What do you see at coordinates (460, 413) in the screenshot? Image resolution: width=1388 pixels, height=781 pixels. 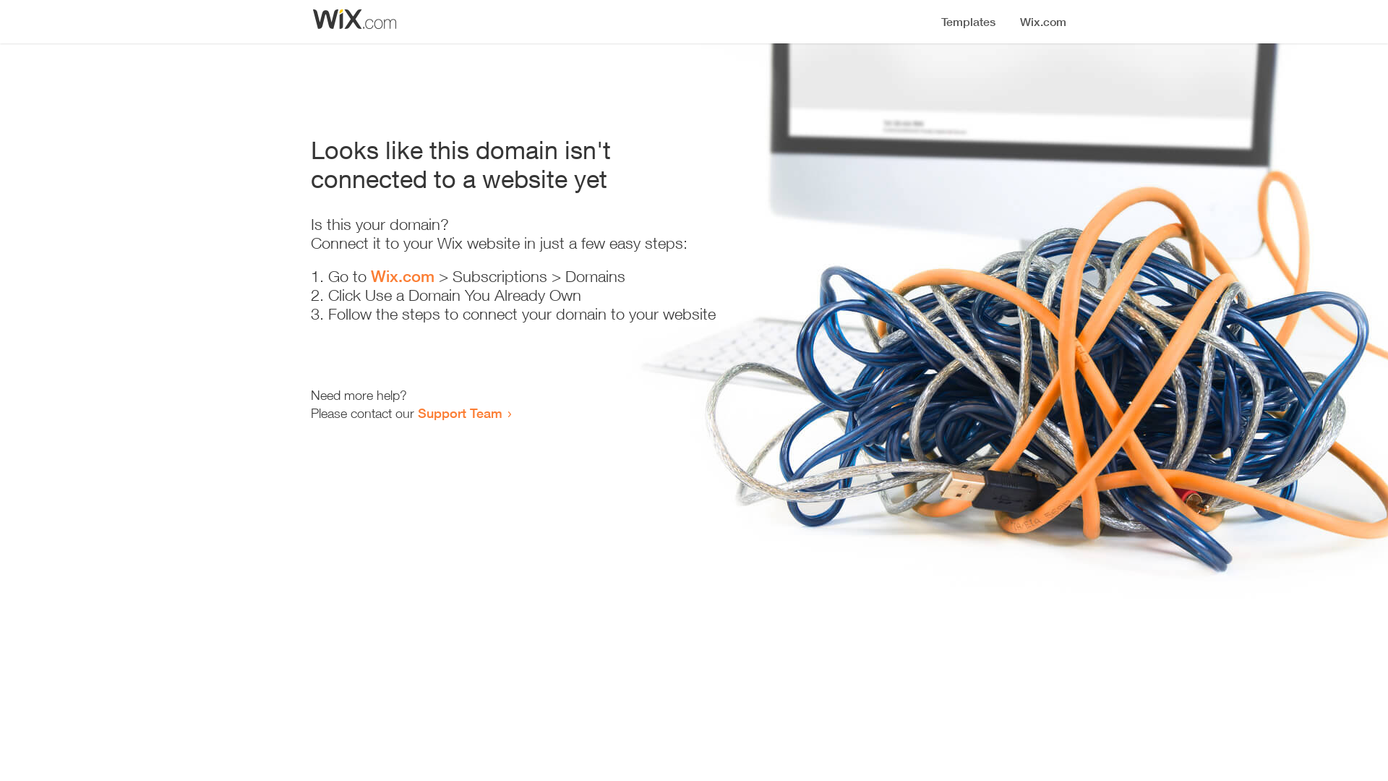 I see `Support Team` at bounding box center [460, 413].